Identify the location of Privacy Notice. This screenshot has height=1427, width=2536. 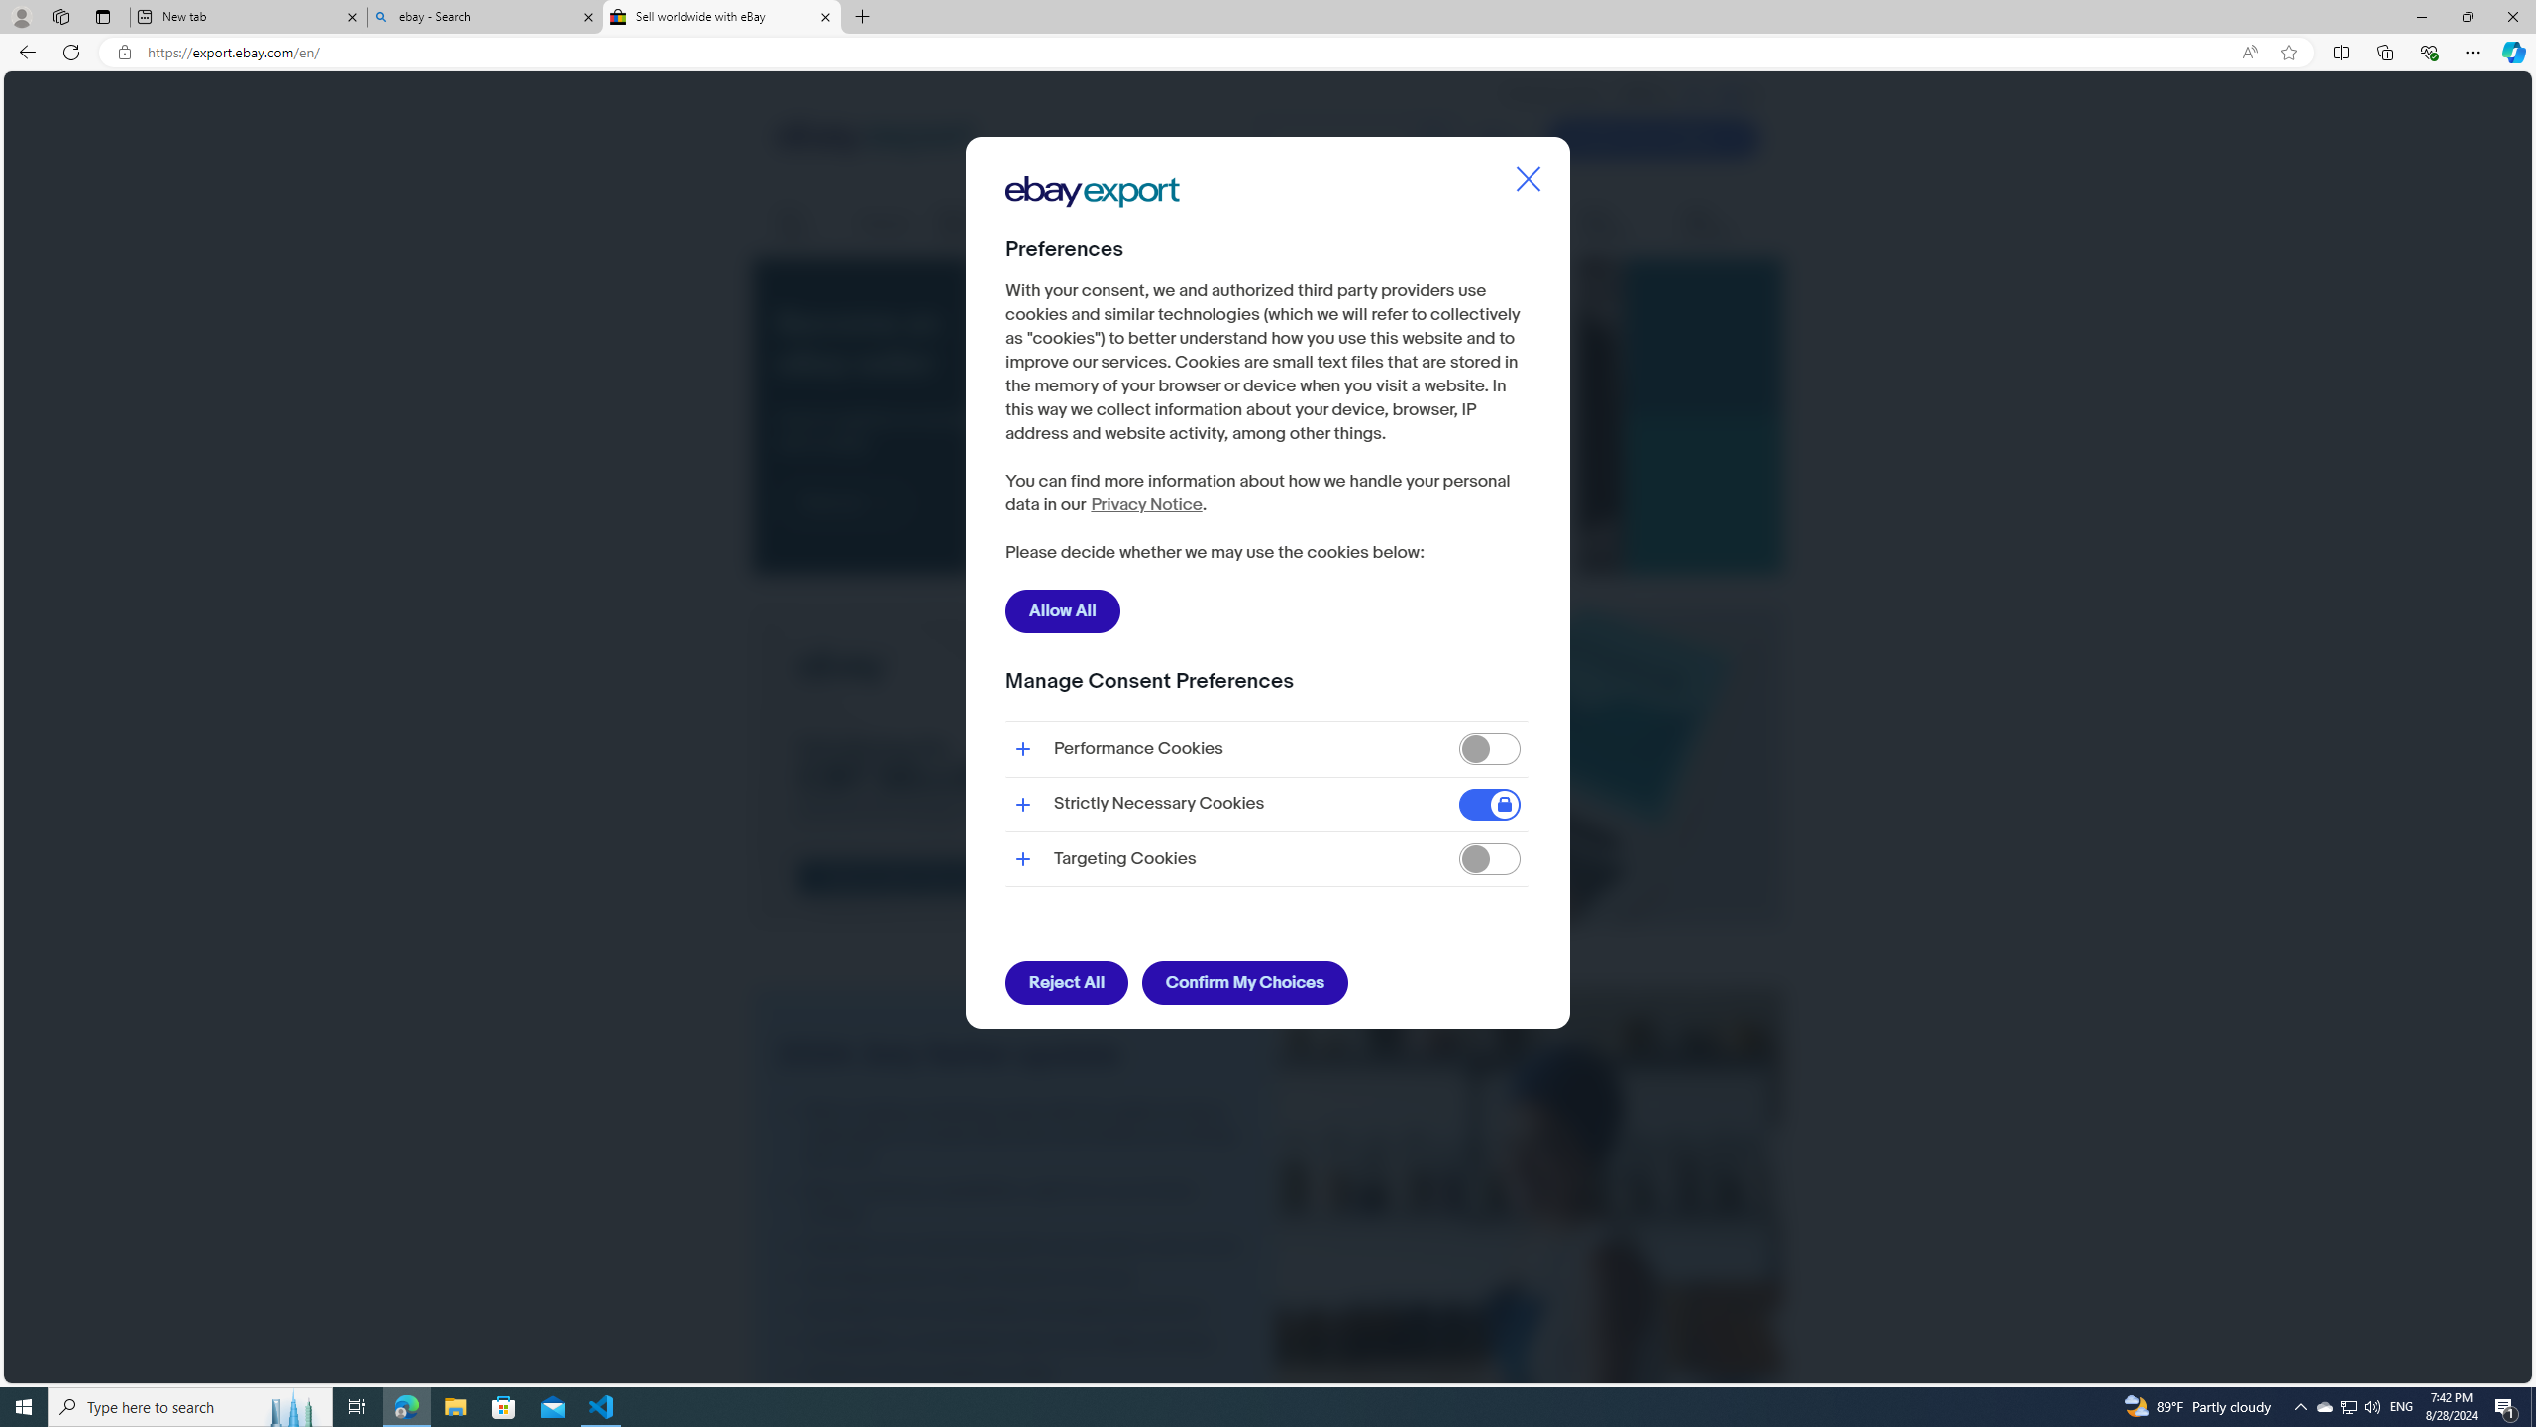
(1145, 505).